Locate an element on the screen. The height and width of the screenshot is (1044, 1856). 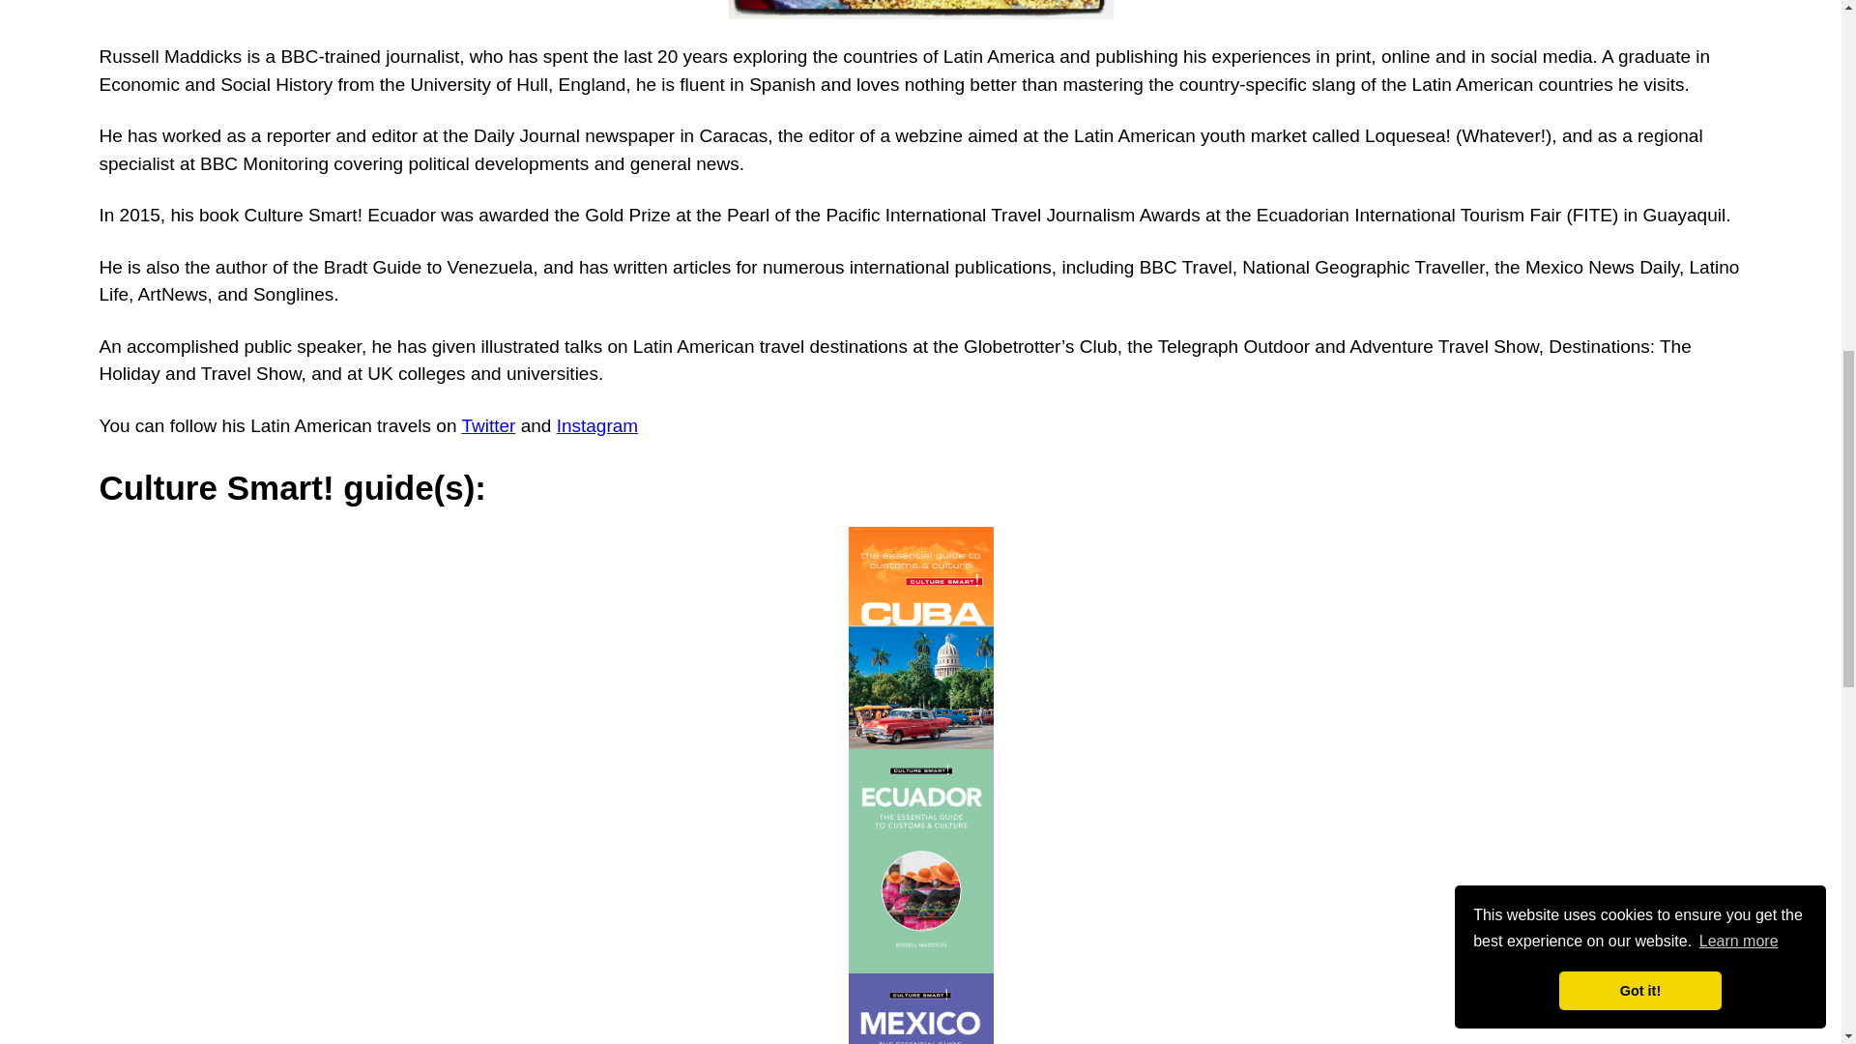
Twitter is located at coordinates (487, 425).